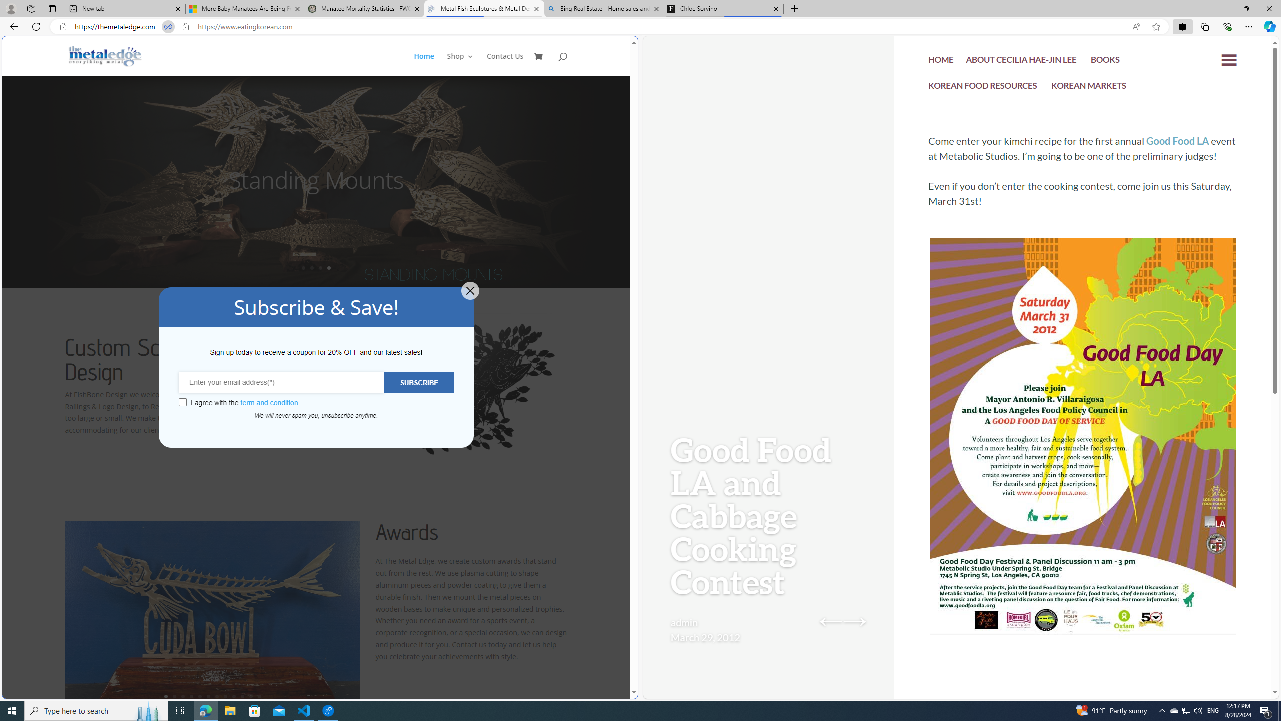  Describe the element at coordinates (640, 27) in the screenshot. I see `App bar` at that location.